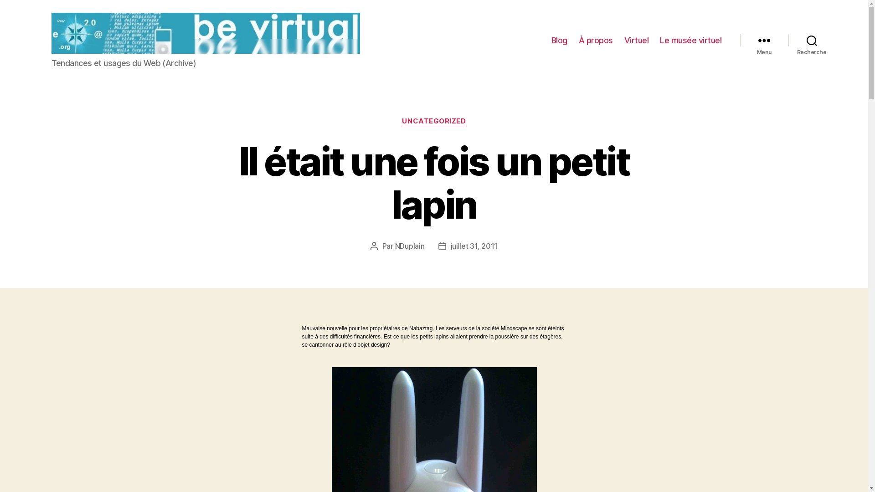 Image resolution: width=875 pixels, height=492 pixels. What do you see at coordinates (764, 40) in the screenshot?
I see `Menu` at bounding box center [764, 40].